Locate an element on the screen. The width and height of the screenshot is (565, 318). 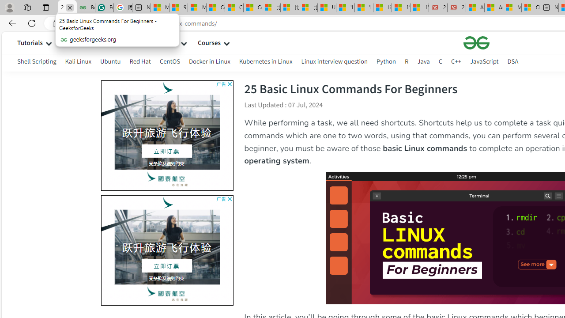
Kali Linux is located at coordinates (78, 61).